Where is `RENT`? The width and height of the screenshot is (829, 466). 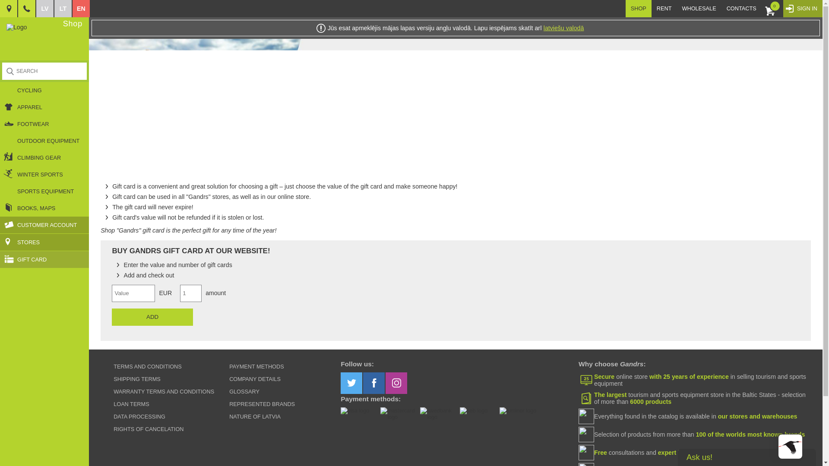 RENT is located at coordinates (664, 9).